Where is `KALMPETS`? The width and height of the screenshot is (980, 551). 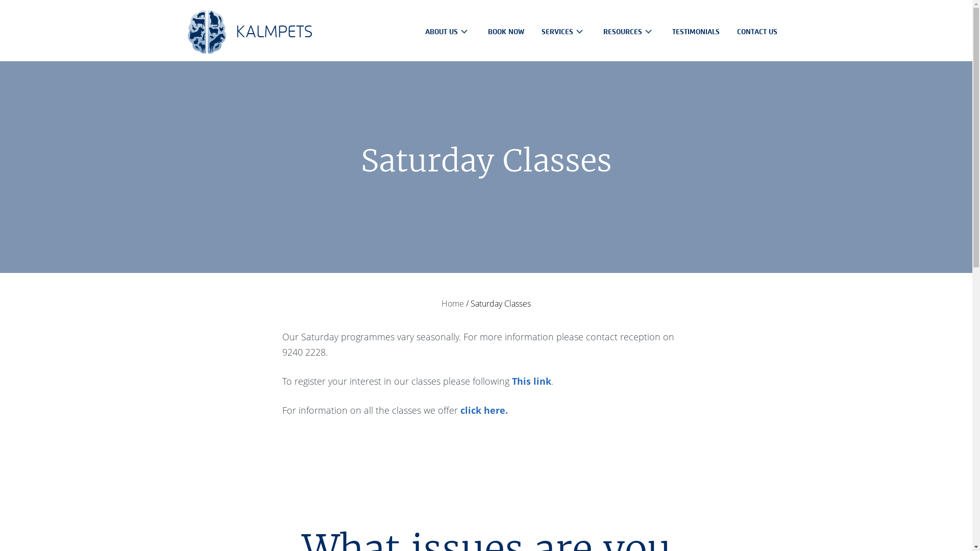 KALMPETS is located at coordinates (250, 32).